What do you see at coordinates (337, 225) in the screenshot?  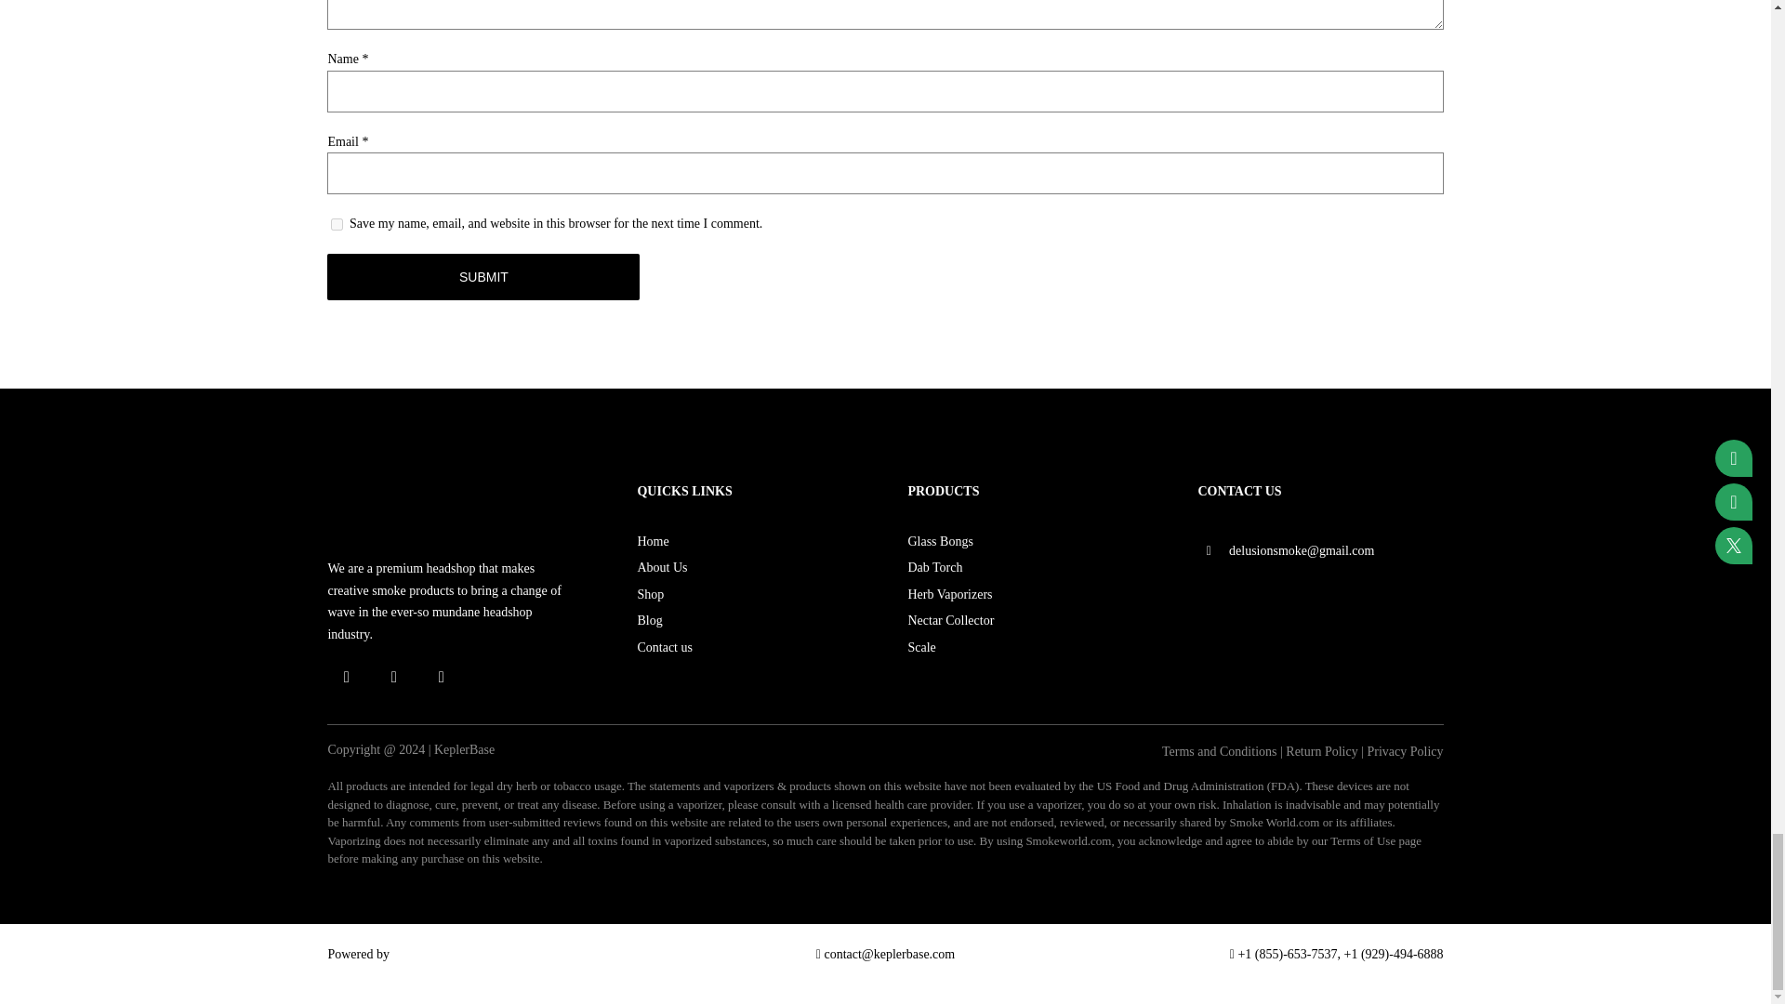 I see `yes` at bounding box center [337, 225].